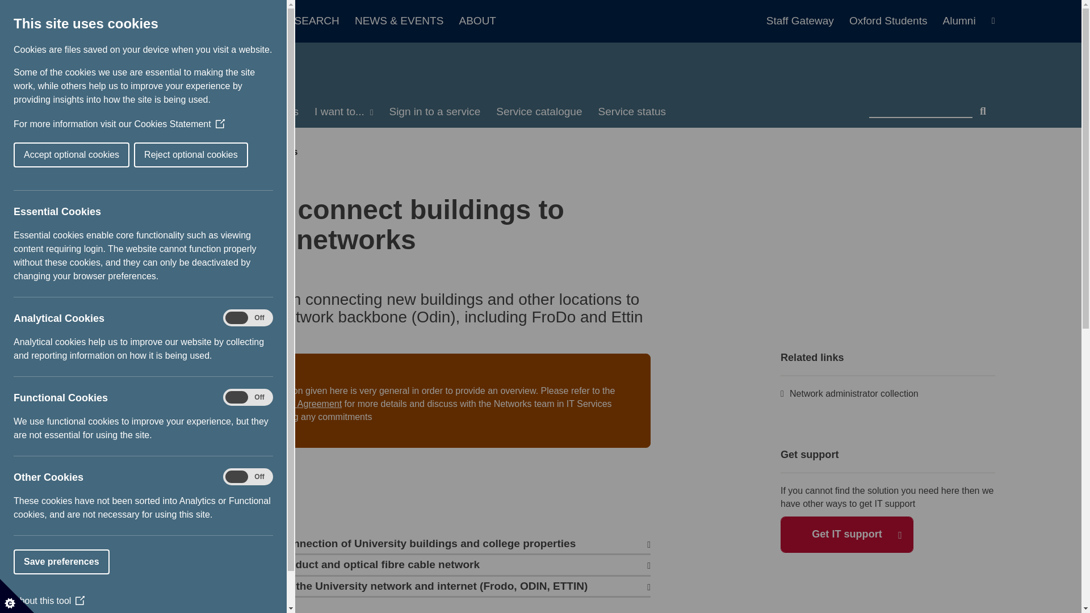  What do you see at coordinates (37, 154) in the screenshot?
I see `Reject optional cookies` at bounding box center [37, 154].